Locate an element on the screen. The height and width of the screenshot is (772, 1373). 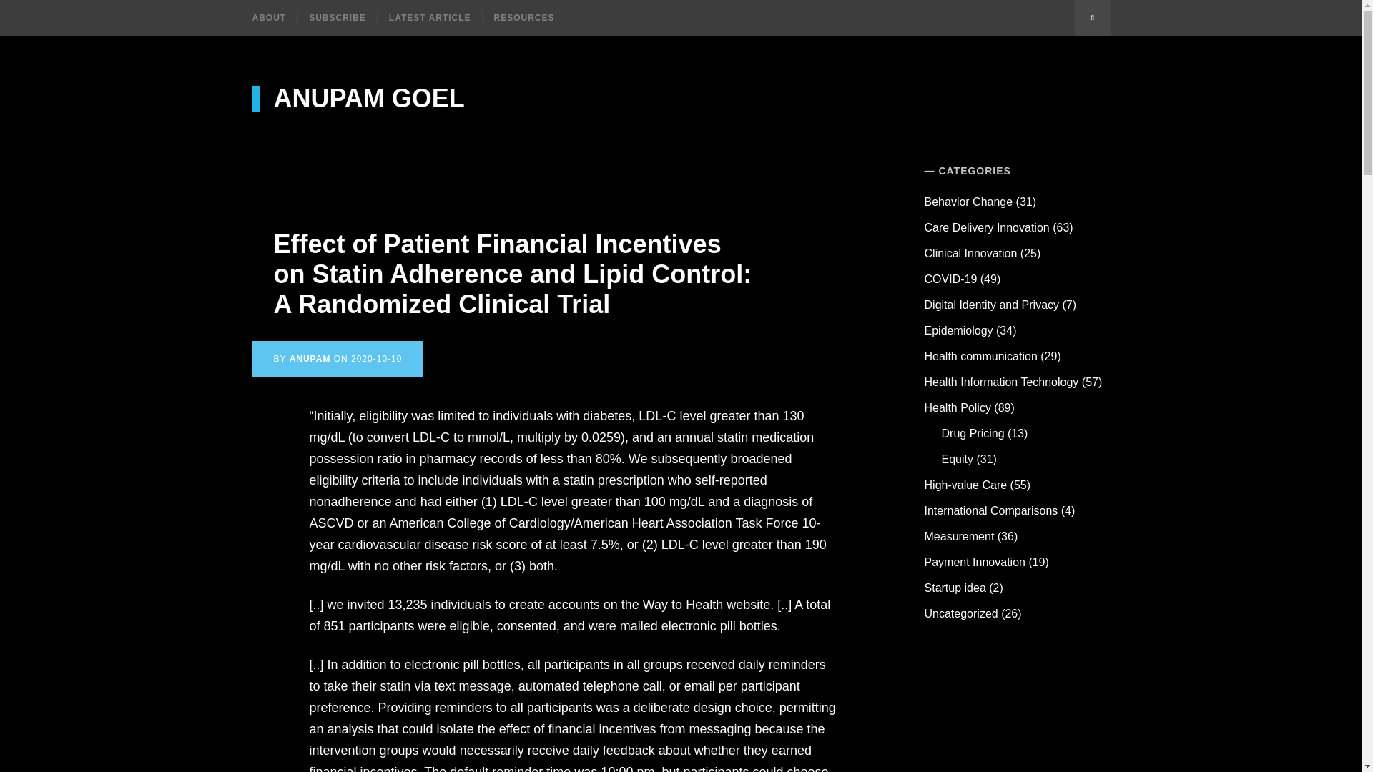
LATEST ARTICLE is located at coordinates (429, 17).